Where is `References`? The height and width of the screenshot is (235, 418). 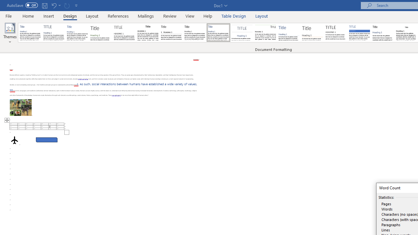
References is located at coordinates (118, 16).